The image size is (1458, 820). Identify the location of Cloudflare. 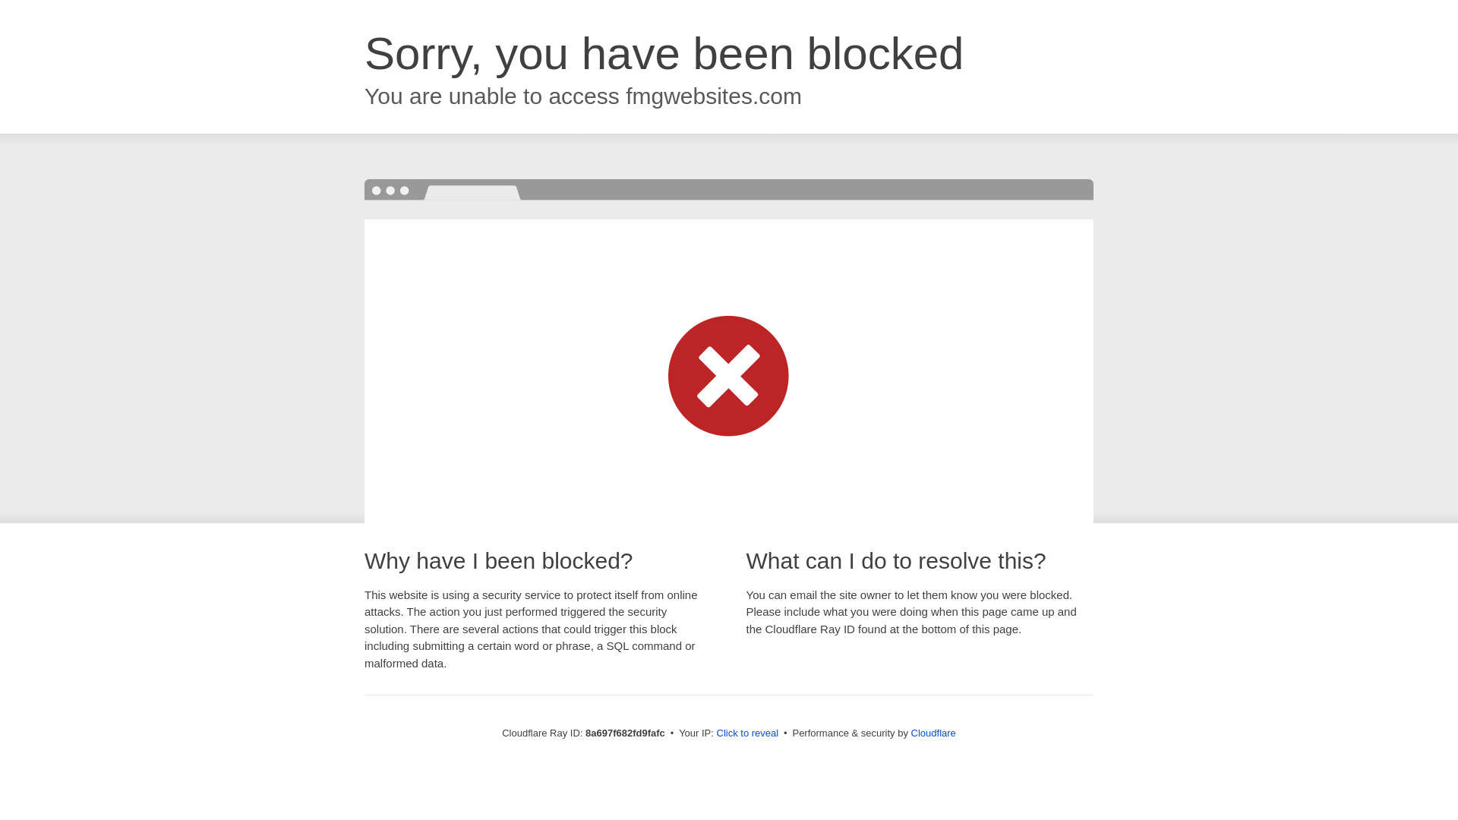
(934, 733).